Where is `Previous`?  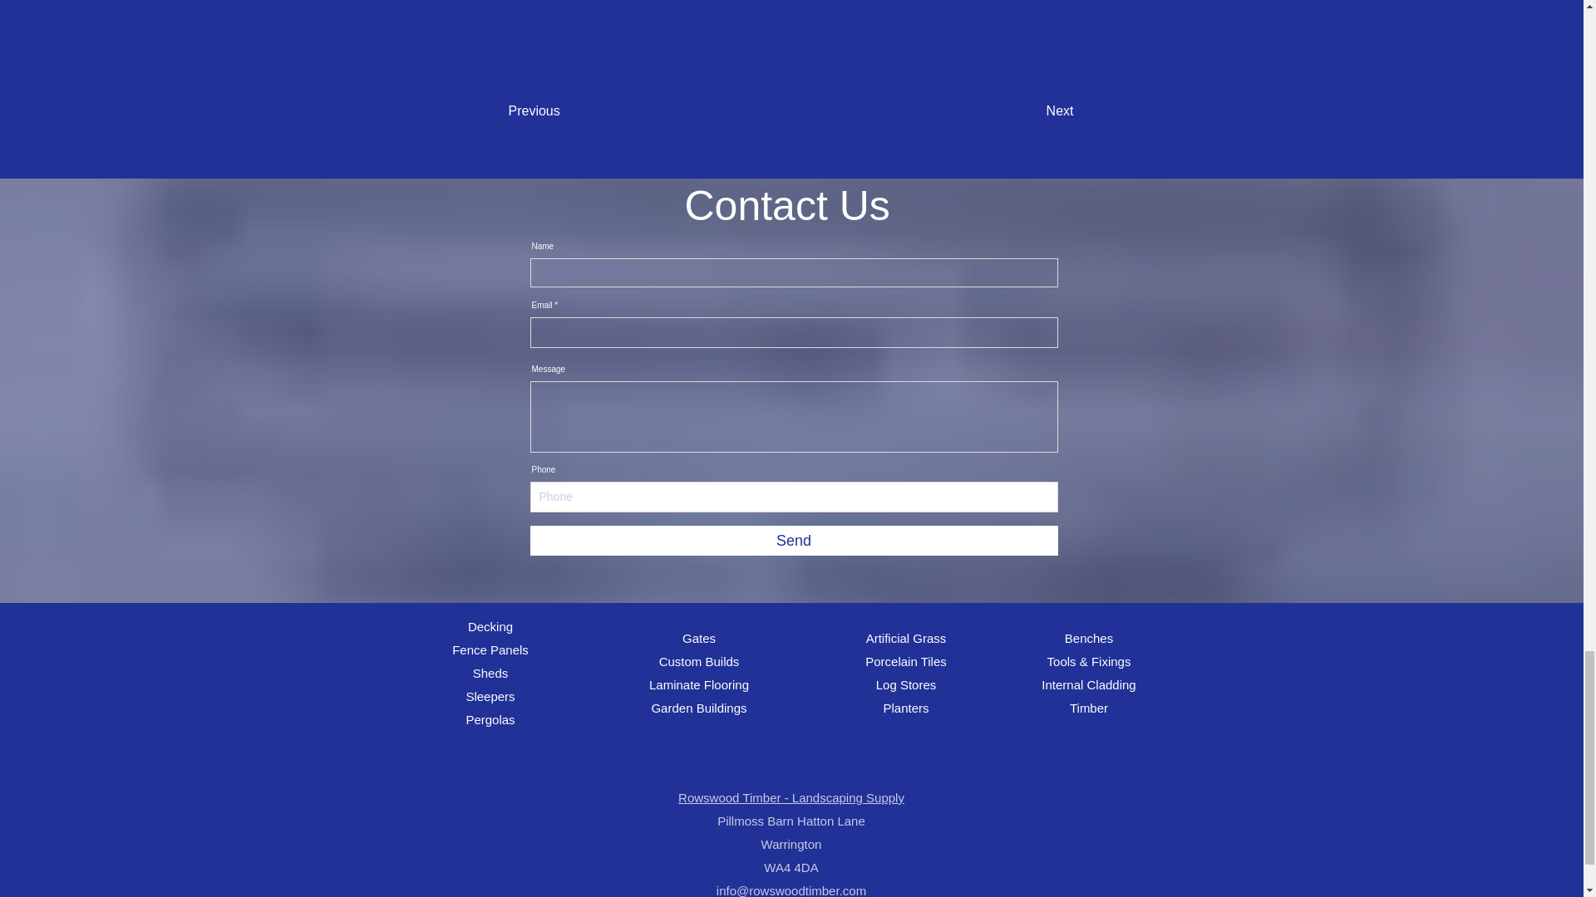
Previous is located at coordinates (564, 111).